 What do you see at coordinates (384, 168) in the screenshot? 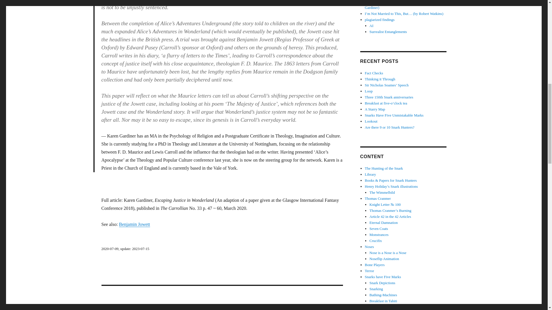
I see `The Hunting of the Snark` at bounding box center [384, 168].